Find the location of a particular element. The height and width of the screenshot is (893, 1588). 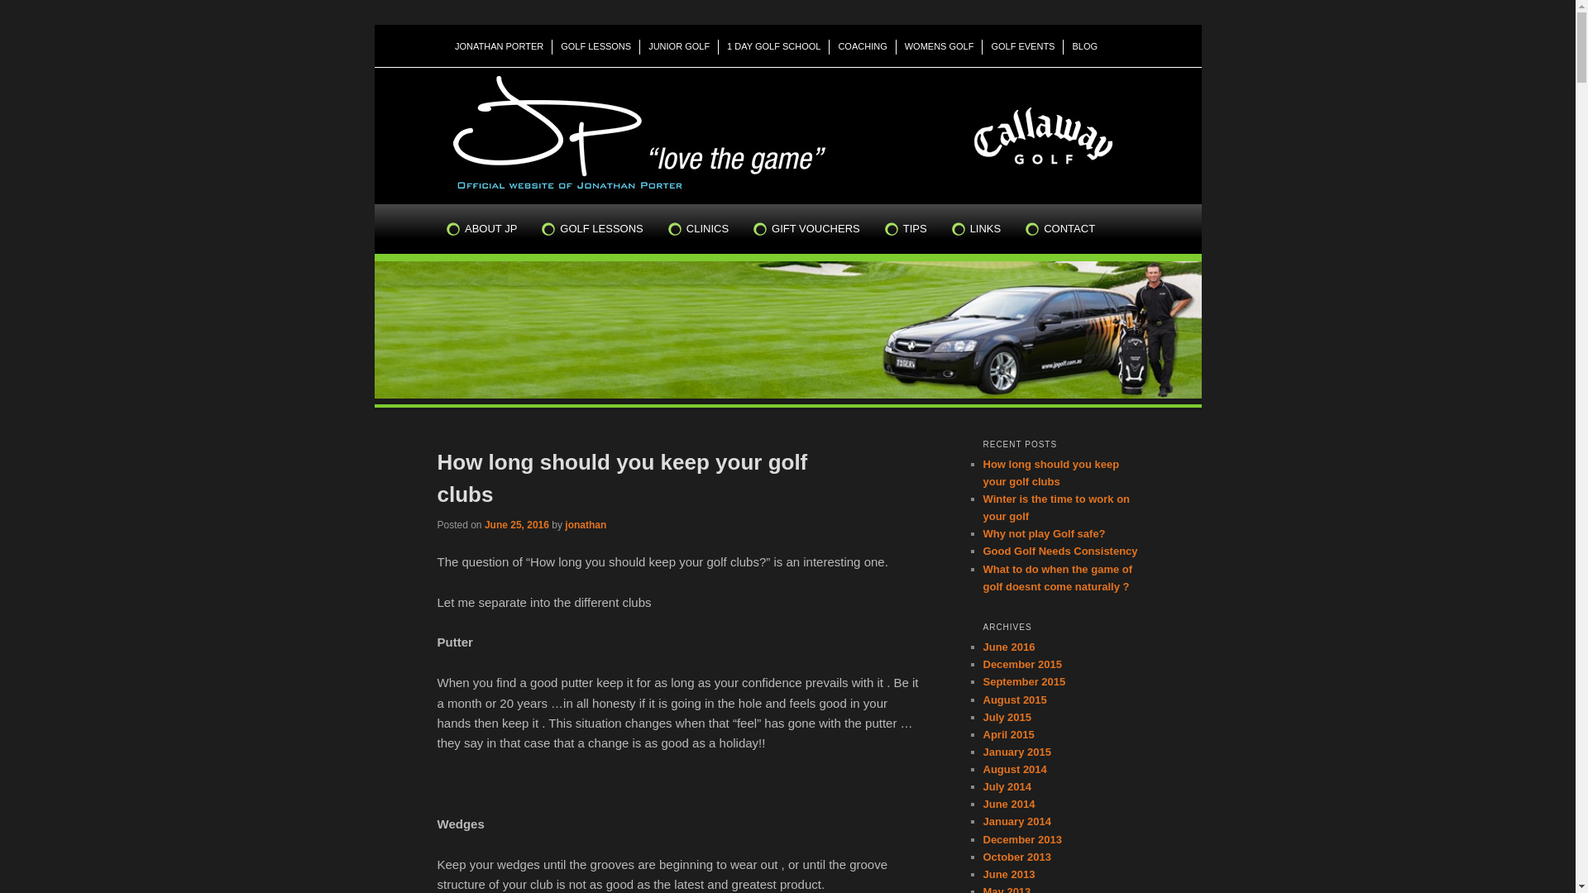

October 2013 is located at coordinates (1016, 857).